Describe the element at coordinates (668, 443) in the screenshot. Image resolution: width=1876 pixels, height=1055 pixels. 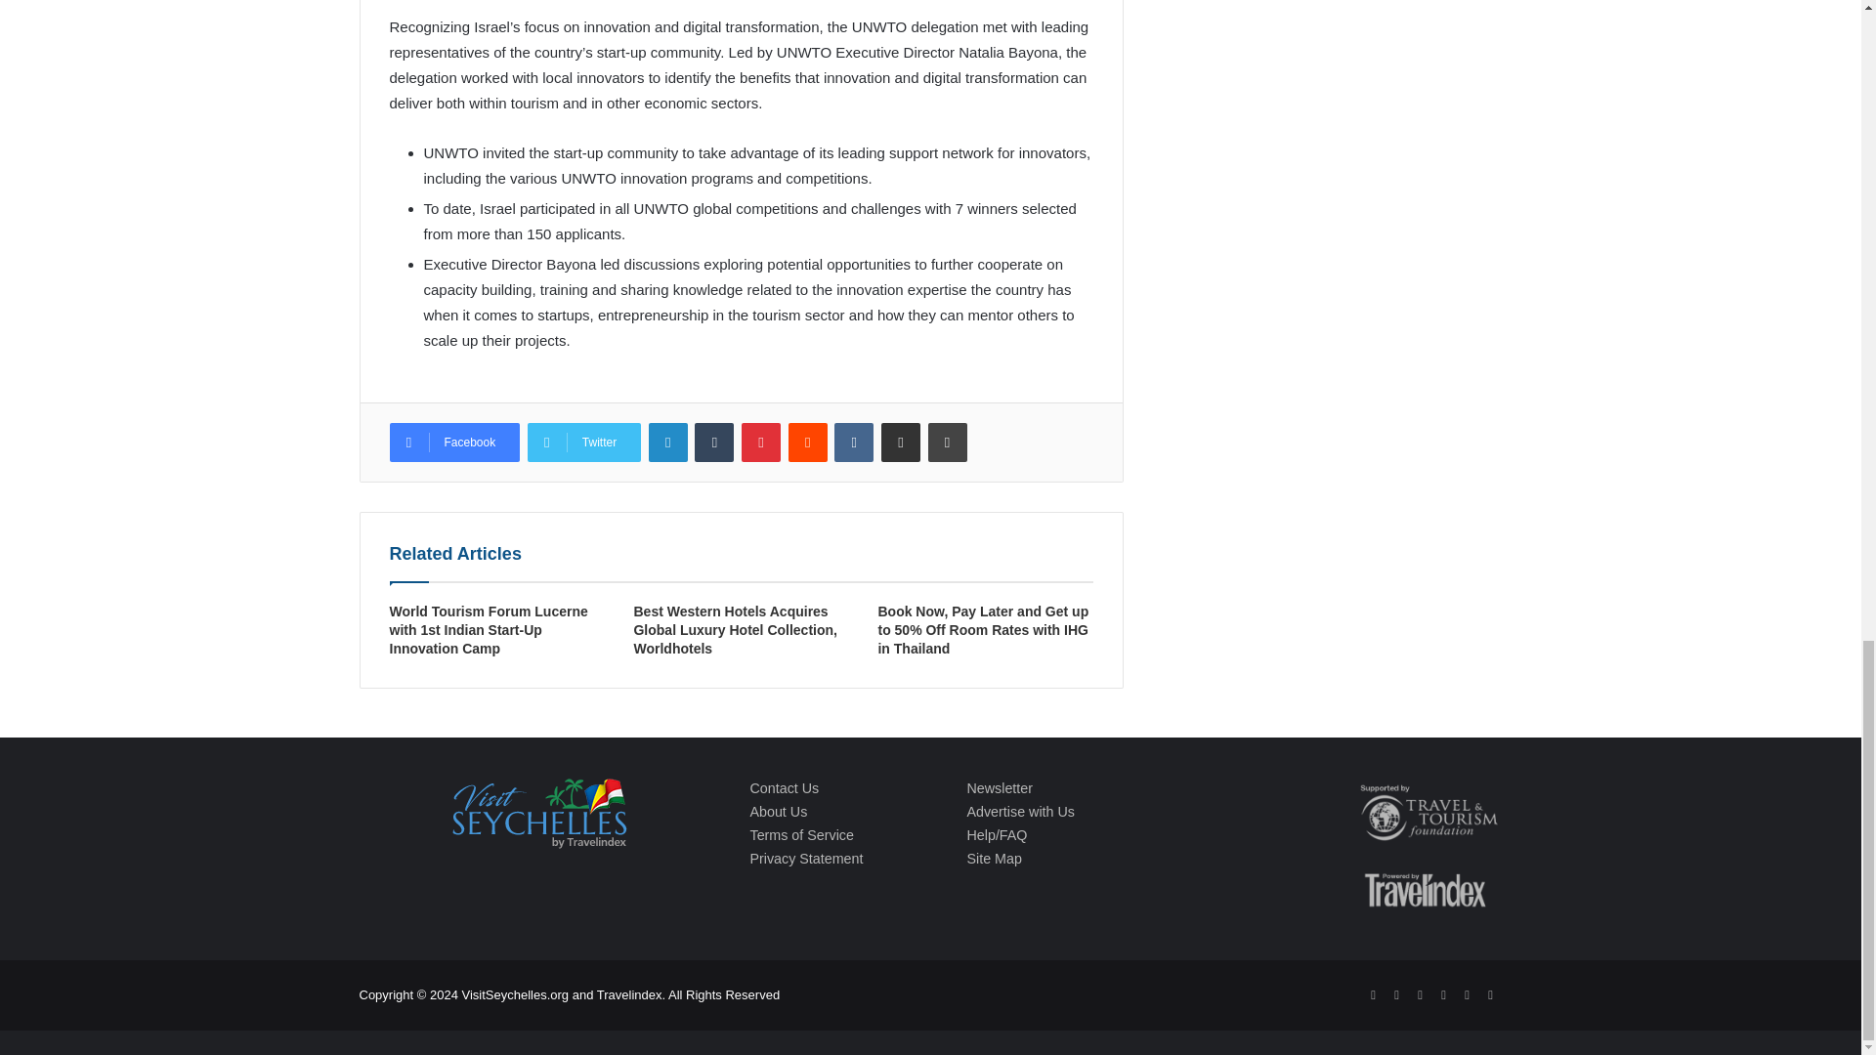
I see `LinkedIn` at that location.